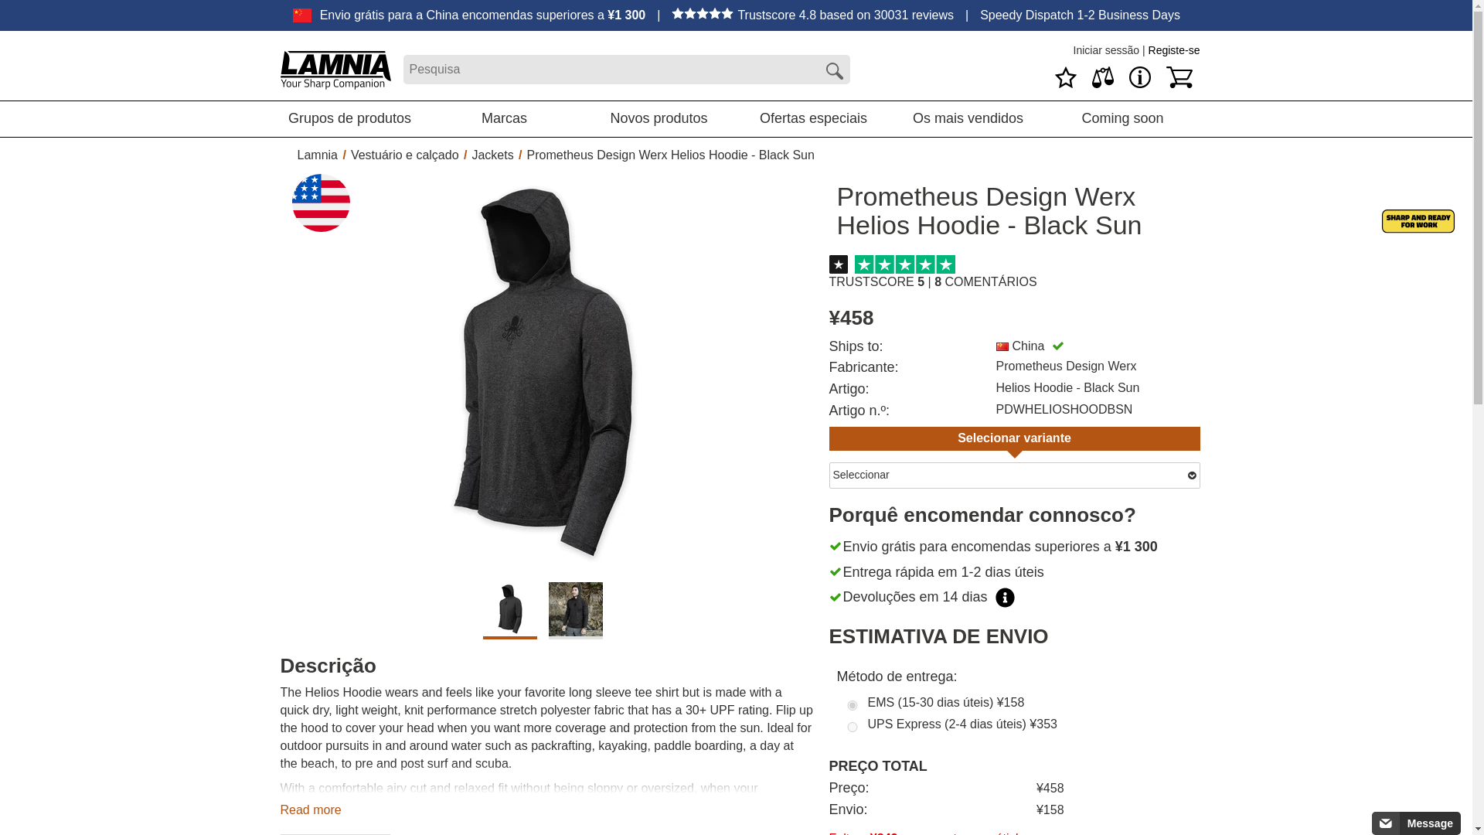 This screenshot has width=1484, height=835. What do you see at coordinates (813, 15) in the screenshot?
I see `Trustscore 4.8 based on 30031 reviews` at bounding box center [813, 15].